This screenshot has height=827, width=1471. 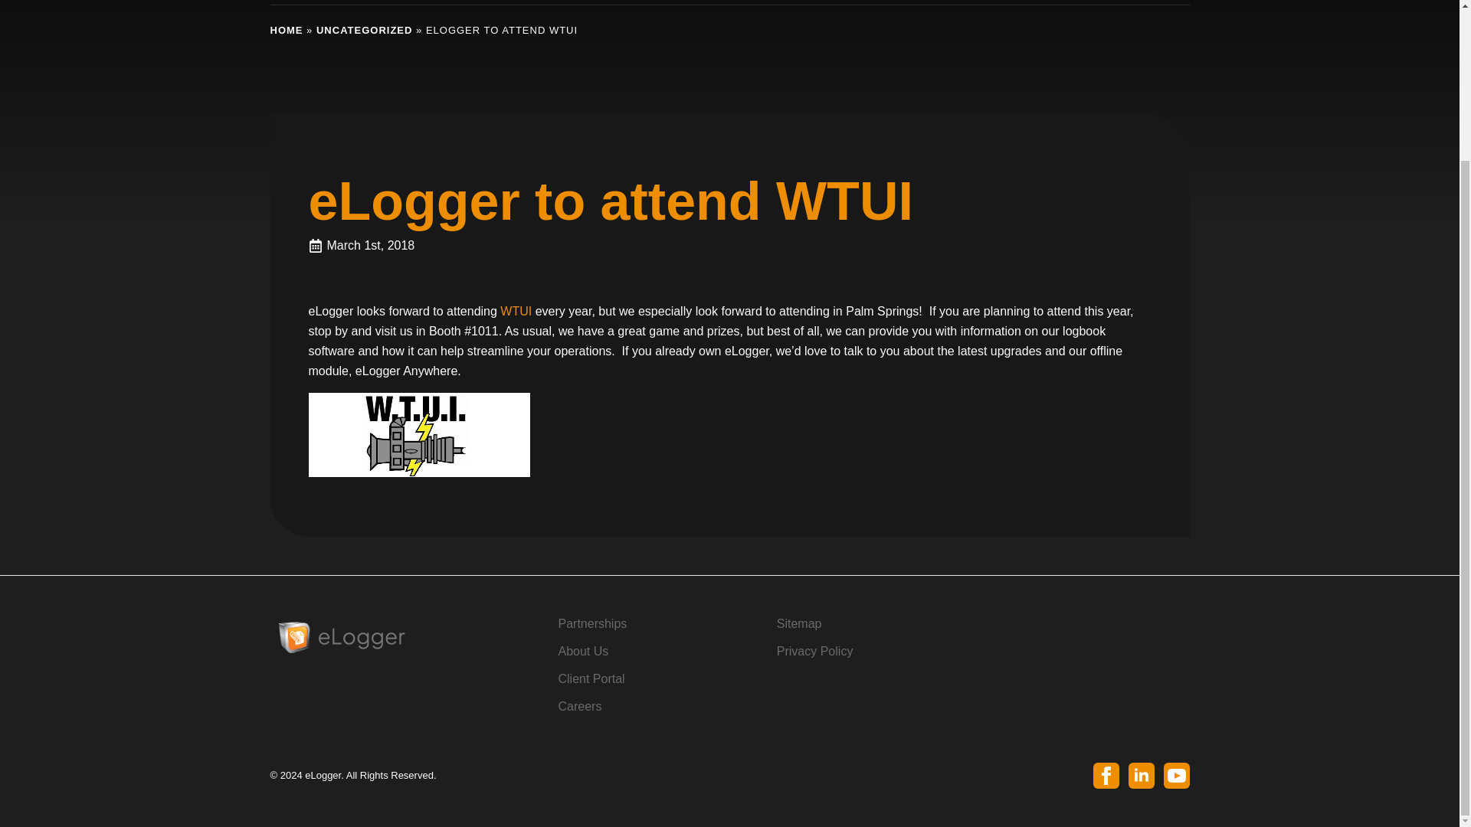 What do you see at coordinates (799, 624) in the screenshot?
I see `Sitemap` at bounding box center [799, 624].